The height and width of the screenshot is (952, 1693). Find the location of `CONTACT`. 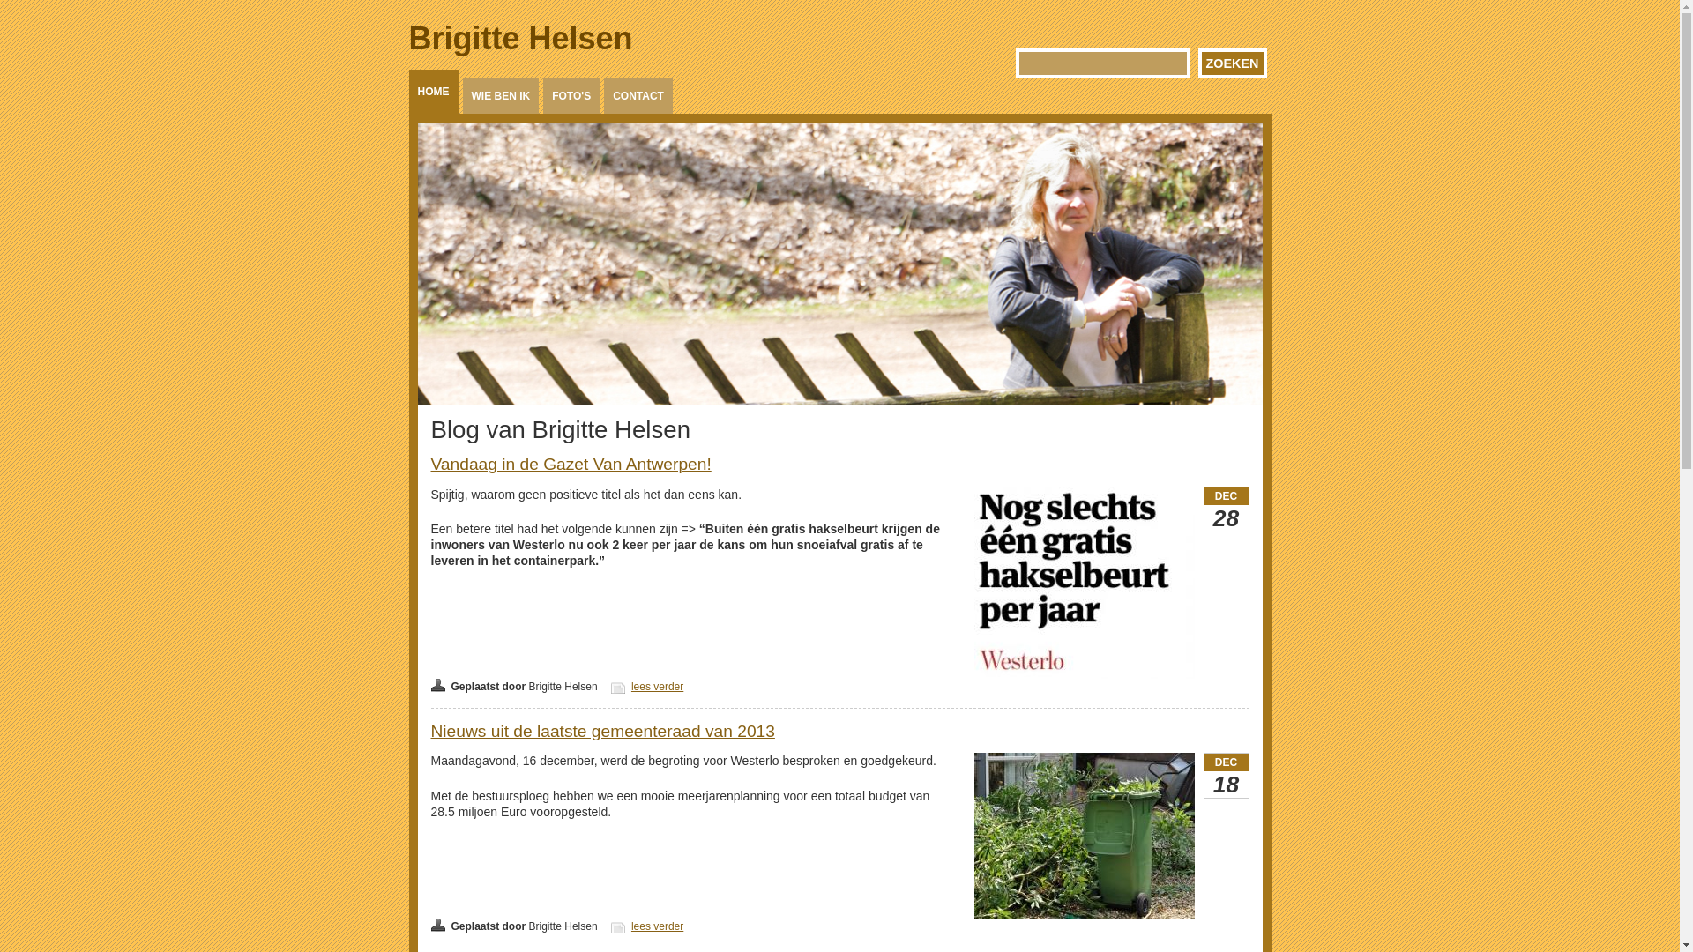

CONTACT is located at coordinates (638, 96).